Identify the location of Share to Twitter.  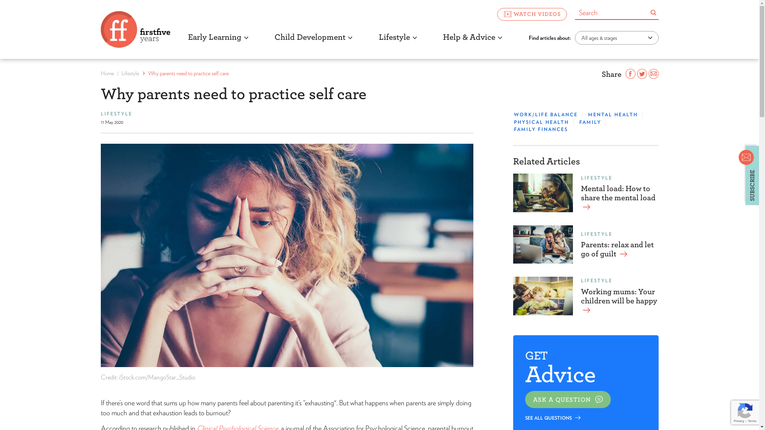
(641, 74).